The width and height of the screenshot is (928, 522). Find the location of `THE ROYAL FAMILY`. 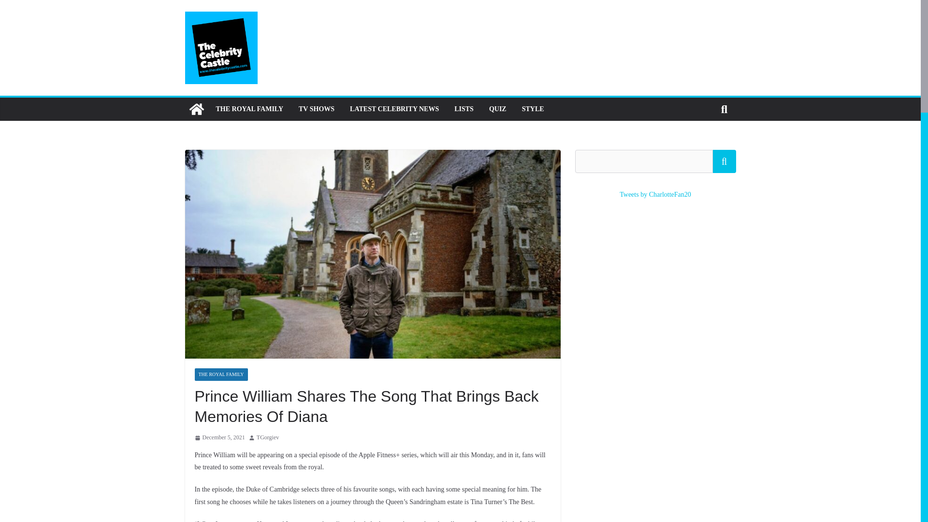

THE ROYAL FAMILY is located at coordinates (220, 375).